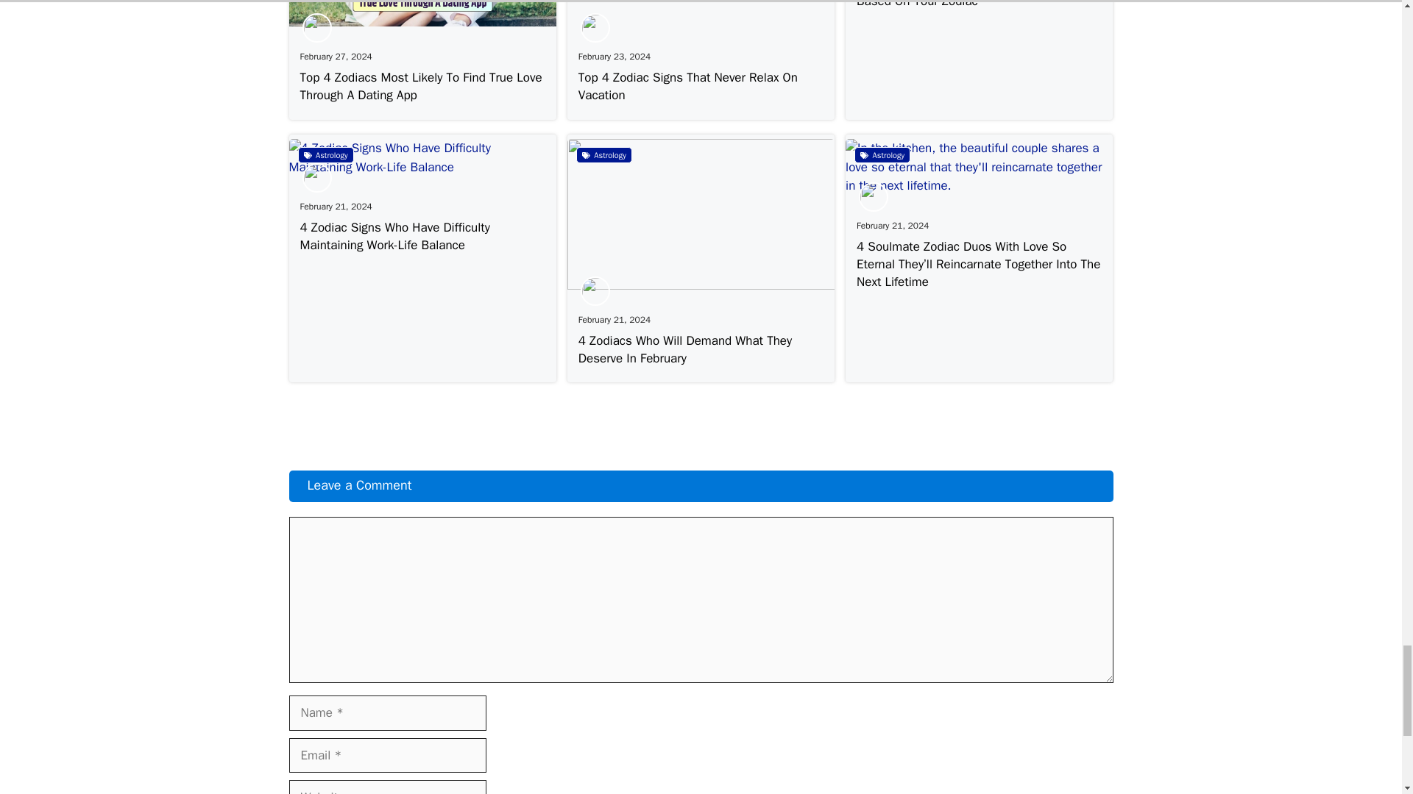 The image size is (1413, 794). What do you see at coordinates (962, 4) in the screenshot?
I see `The Wrong Type Of Person You Attract, Based On Your Zodiac` at bounding box center [962, 4].